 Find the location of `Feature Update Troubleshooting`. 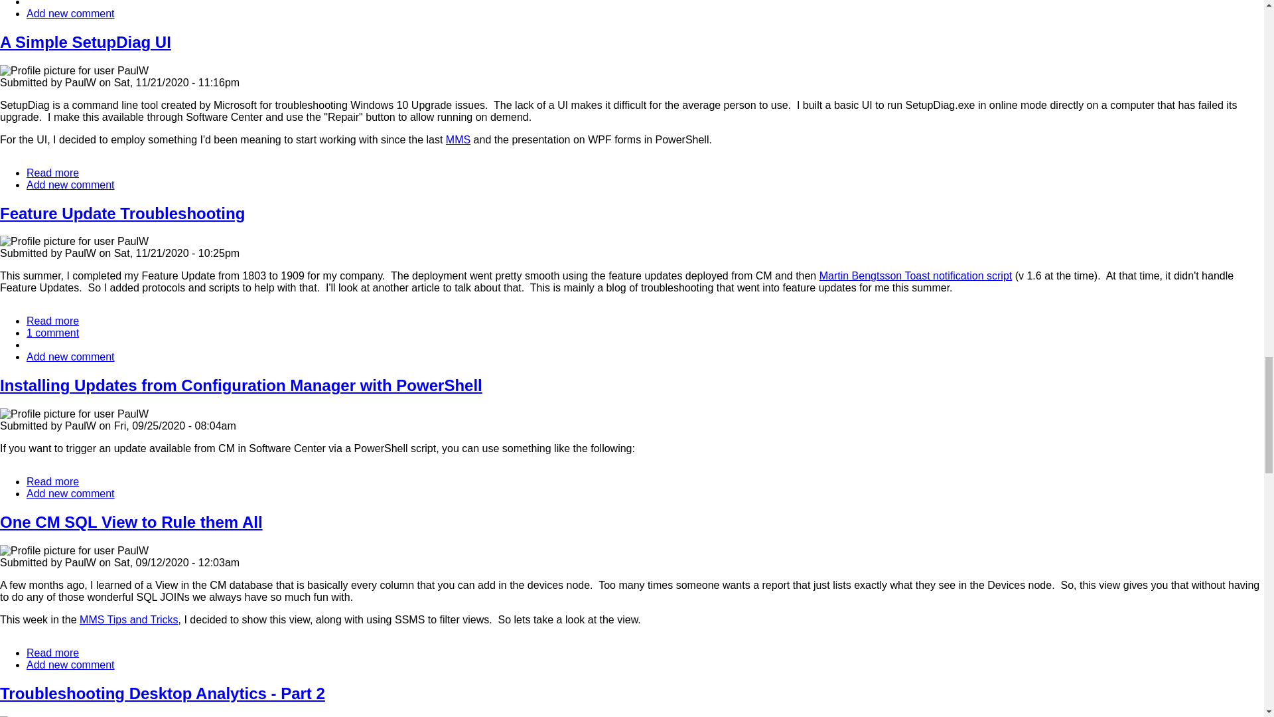

Feature Update Troubleshooting is located at coordinates (70, 13).